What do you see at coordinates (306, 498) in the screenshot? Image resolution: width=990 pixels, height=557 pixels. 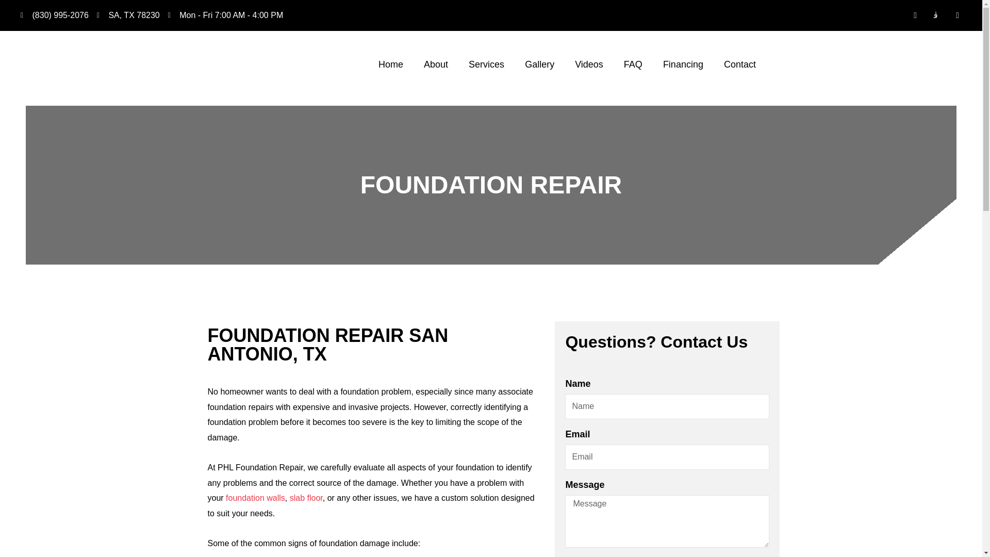 I see `Concrete Slab Repair` at bounding box center [306, 498].